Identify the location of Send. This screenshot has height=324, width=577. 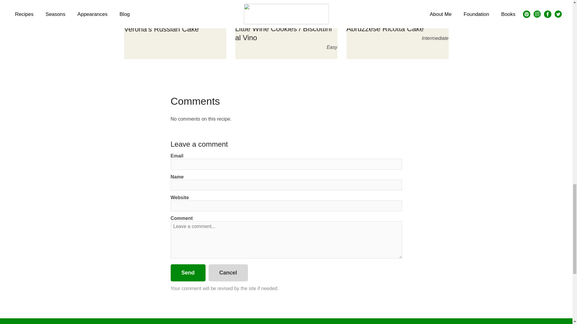
(188, 273).